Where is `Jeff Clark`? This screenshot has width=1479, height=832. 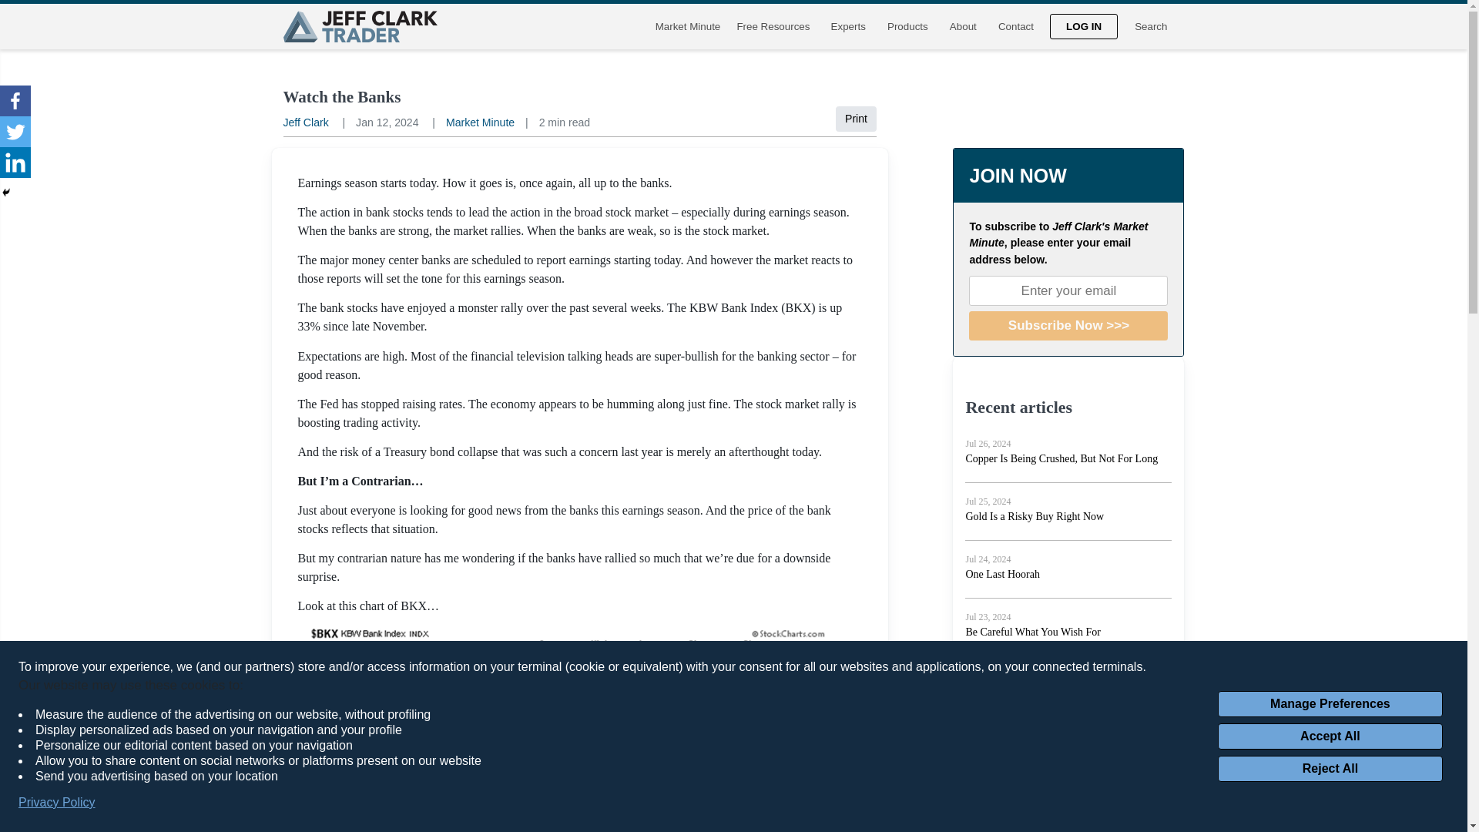
Jeff Clark is located at coordinates (306, 122).